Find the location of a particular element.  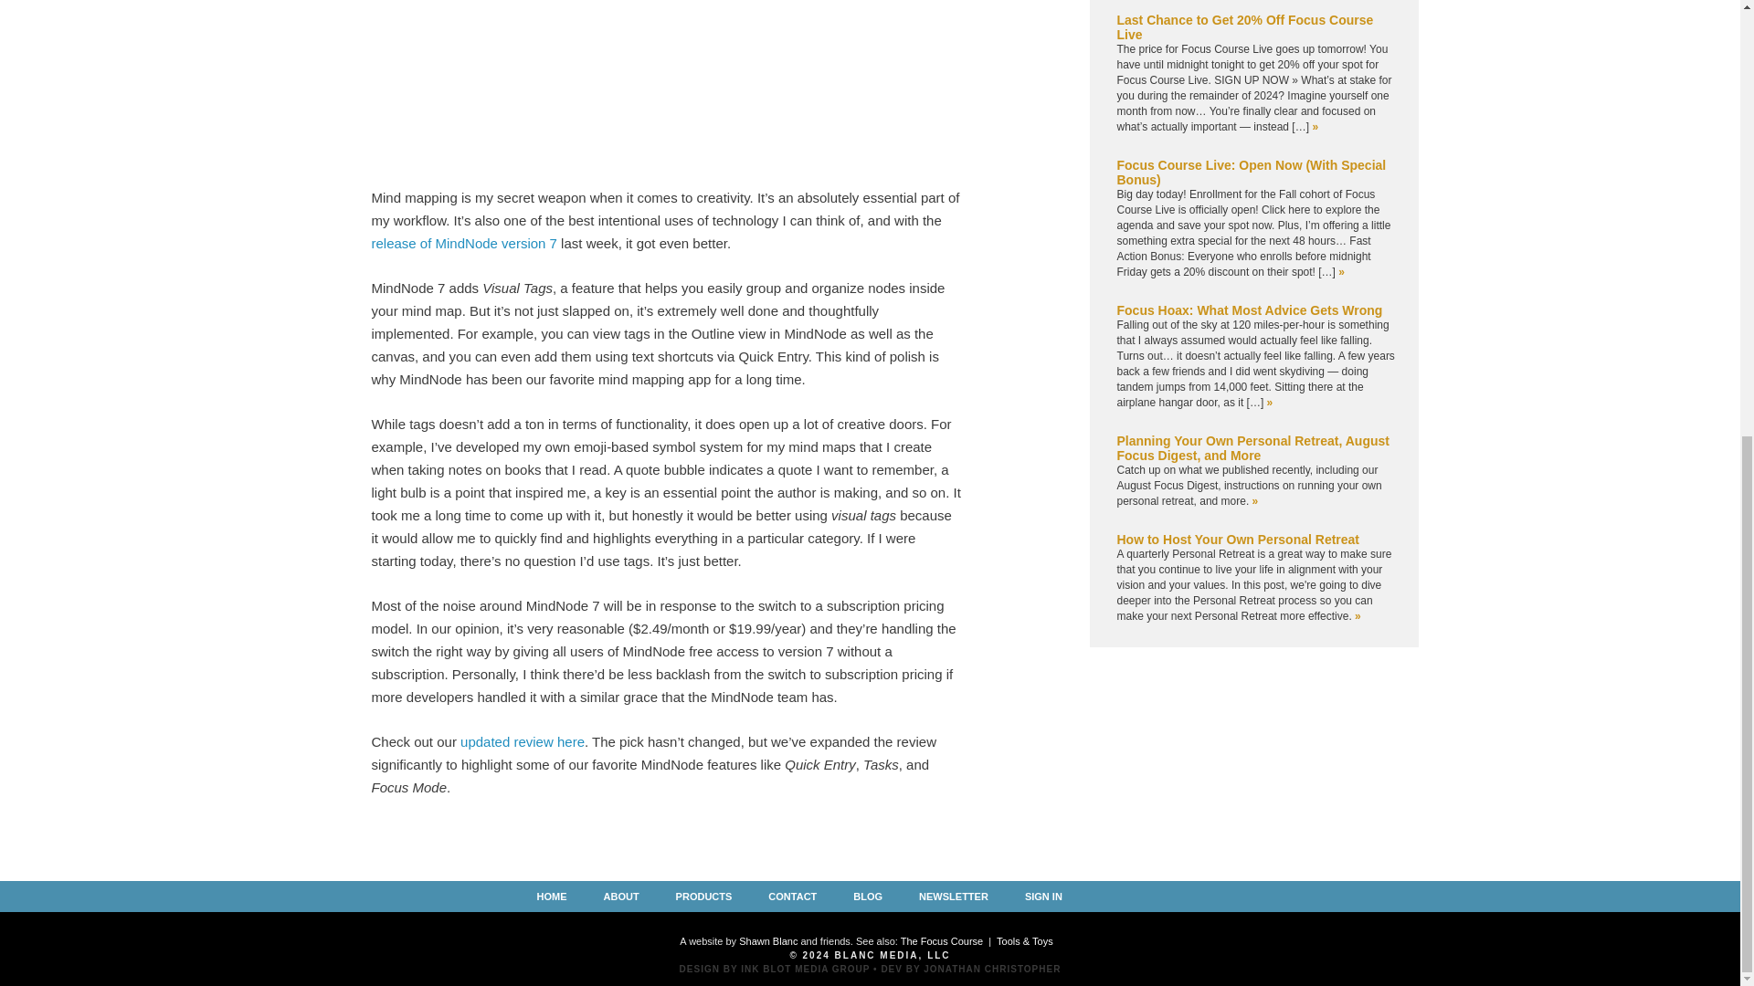

updated review here is located at coordinates (522, 741).